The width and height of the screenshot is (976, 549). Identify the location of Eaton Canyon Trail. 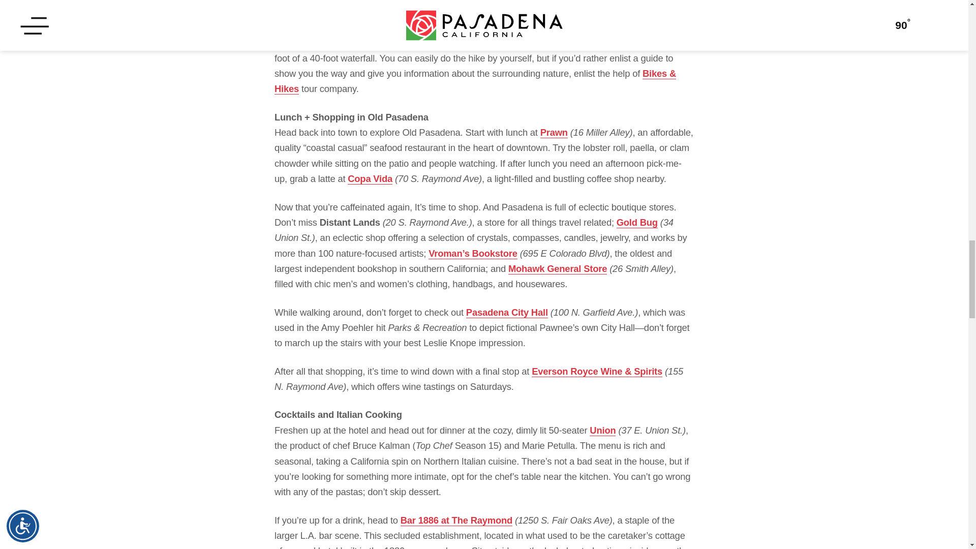
(480, 8).